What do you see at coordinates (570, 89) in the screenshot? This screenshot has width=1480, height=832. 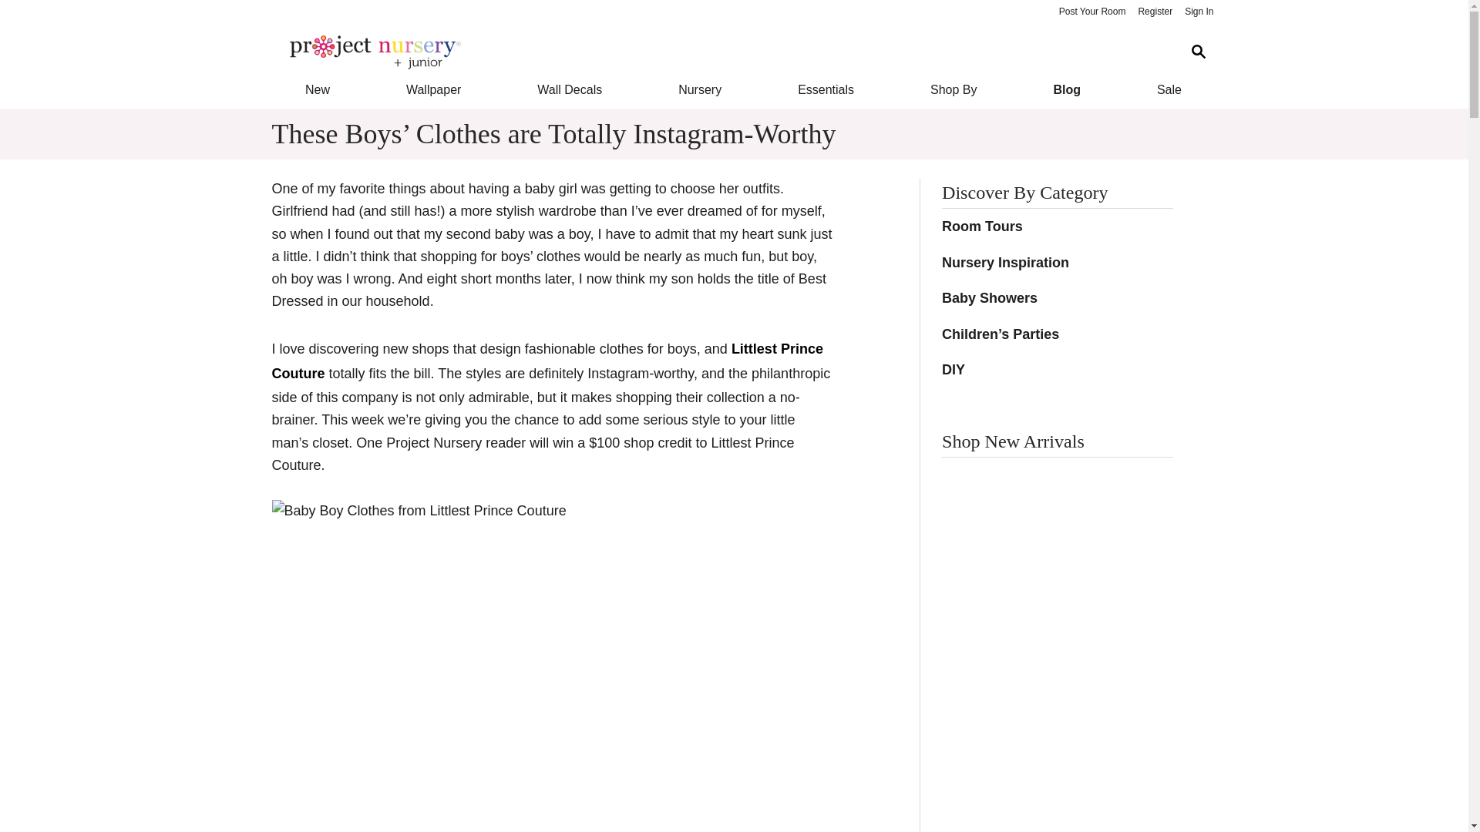 I see `Wall Decals` at bounding box center [570, 89].